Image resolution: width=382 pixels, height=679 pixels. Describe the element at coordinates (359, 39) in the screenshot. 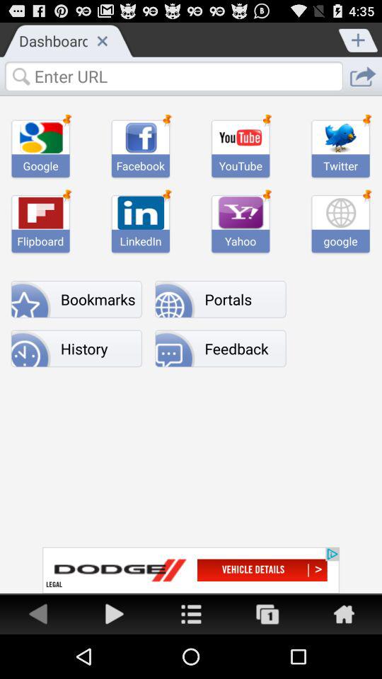

I see `new tab` at that location.